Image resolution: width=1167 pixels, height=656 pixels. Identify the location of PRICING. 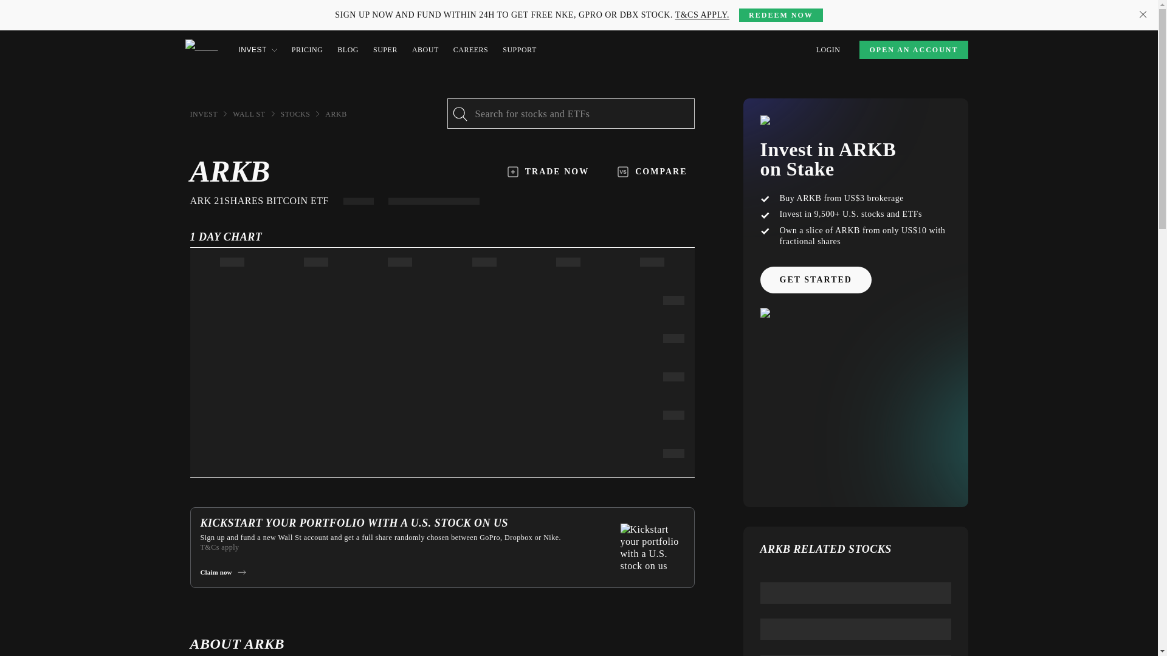
(308, 50).